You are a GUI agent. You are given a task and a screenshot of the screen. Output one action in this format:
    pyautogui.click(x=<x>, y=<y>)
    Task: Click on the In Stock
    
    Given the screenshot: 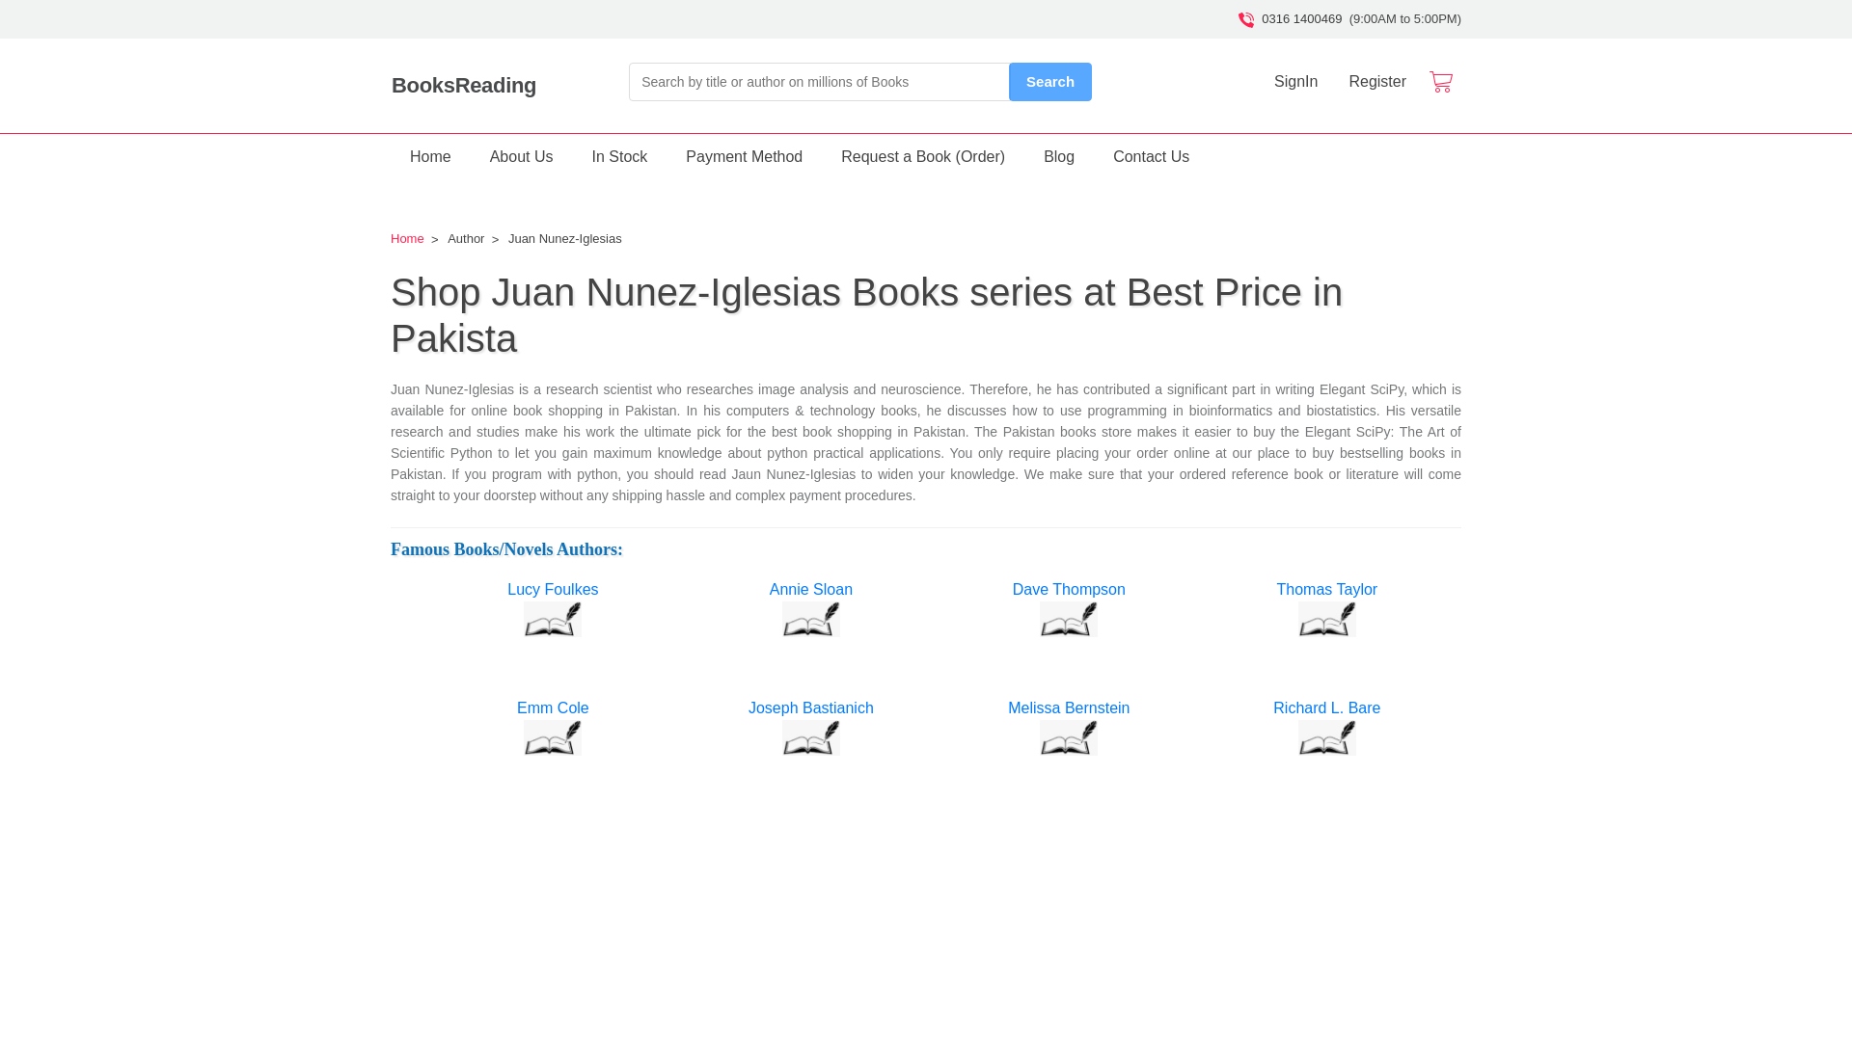 What is the action you would take?
    pyautogui.click(x=619, y=156)
    